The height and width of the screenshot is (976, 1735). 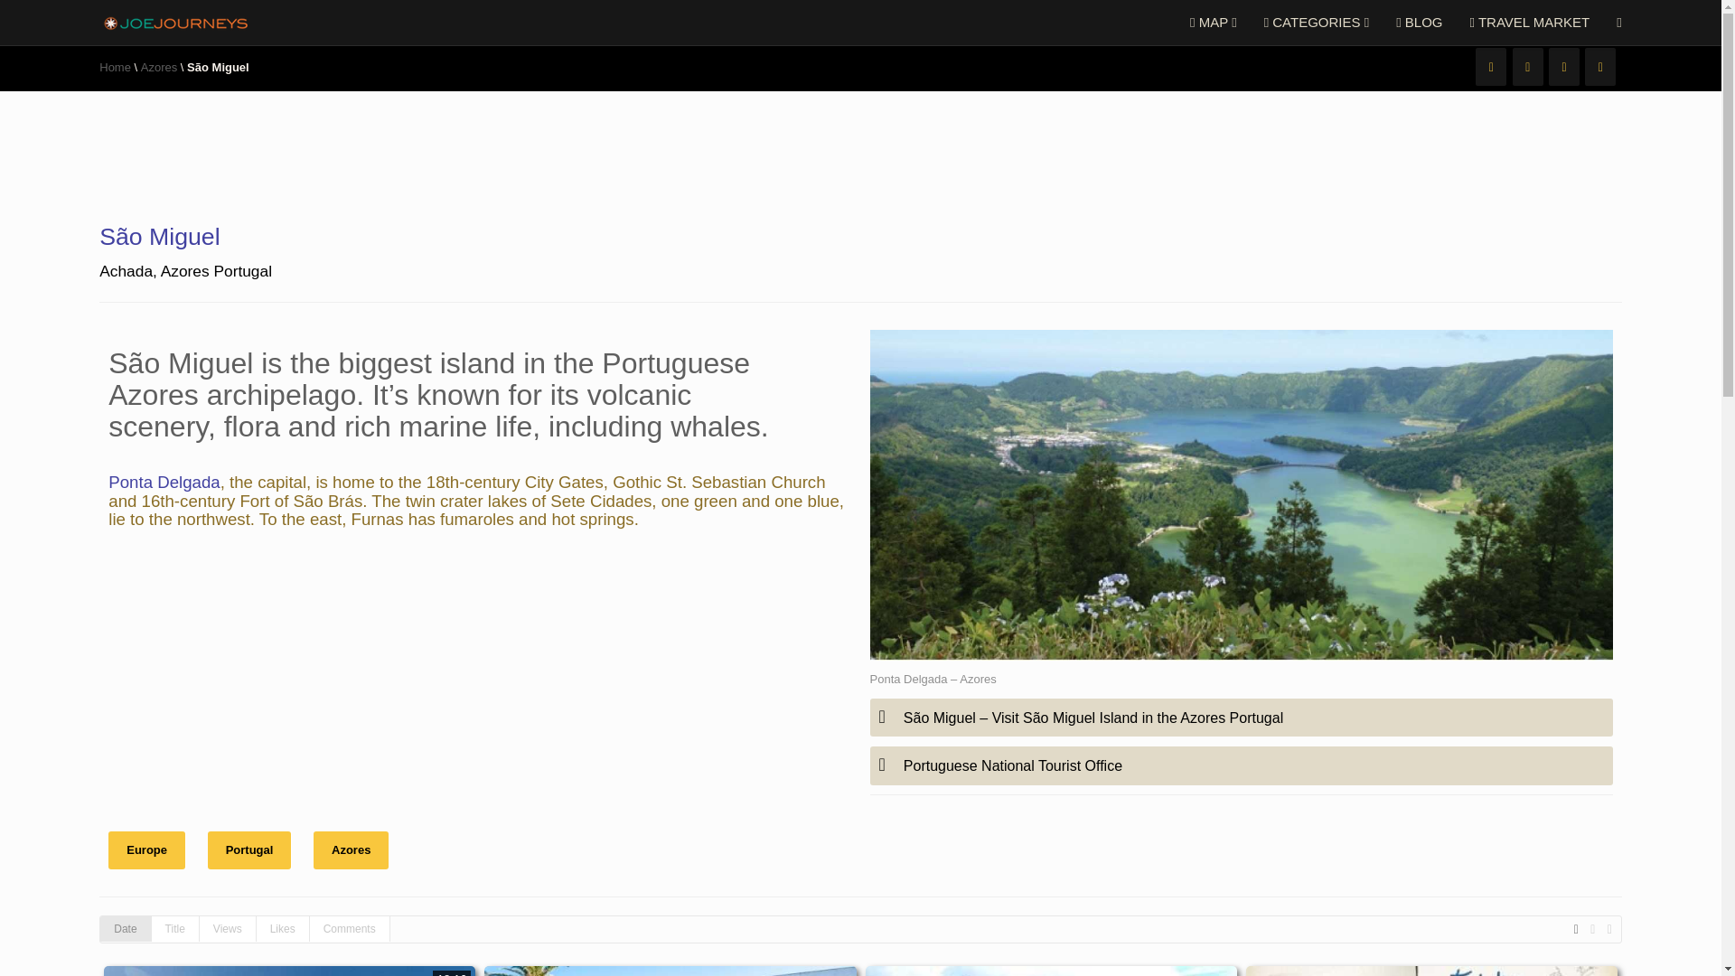 What do you see at coordinates (158, 67) in the screenshot?
I see `Azores` at bounding box center [158, 67].